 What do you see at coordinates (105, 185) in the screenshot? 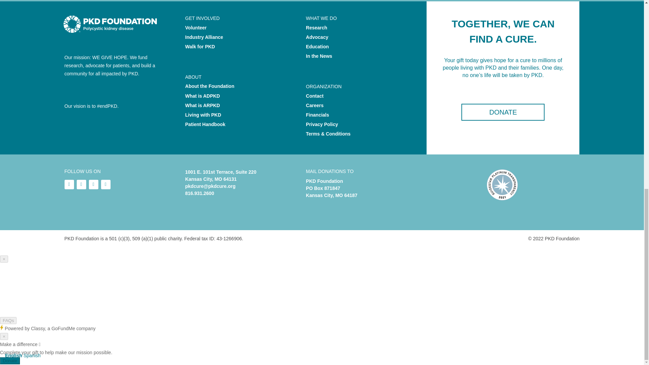
I see `Follow on Facebook` at bounding box center [105, 185].